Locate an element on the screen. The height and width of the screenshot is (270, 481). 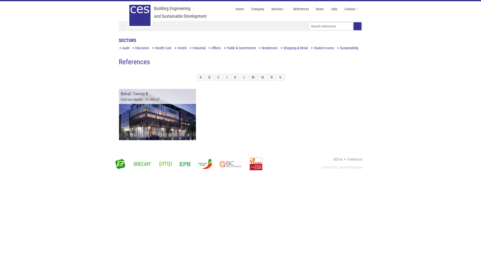
Home is located at coordinates (239, 9).